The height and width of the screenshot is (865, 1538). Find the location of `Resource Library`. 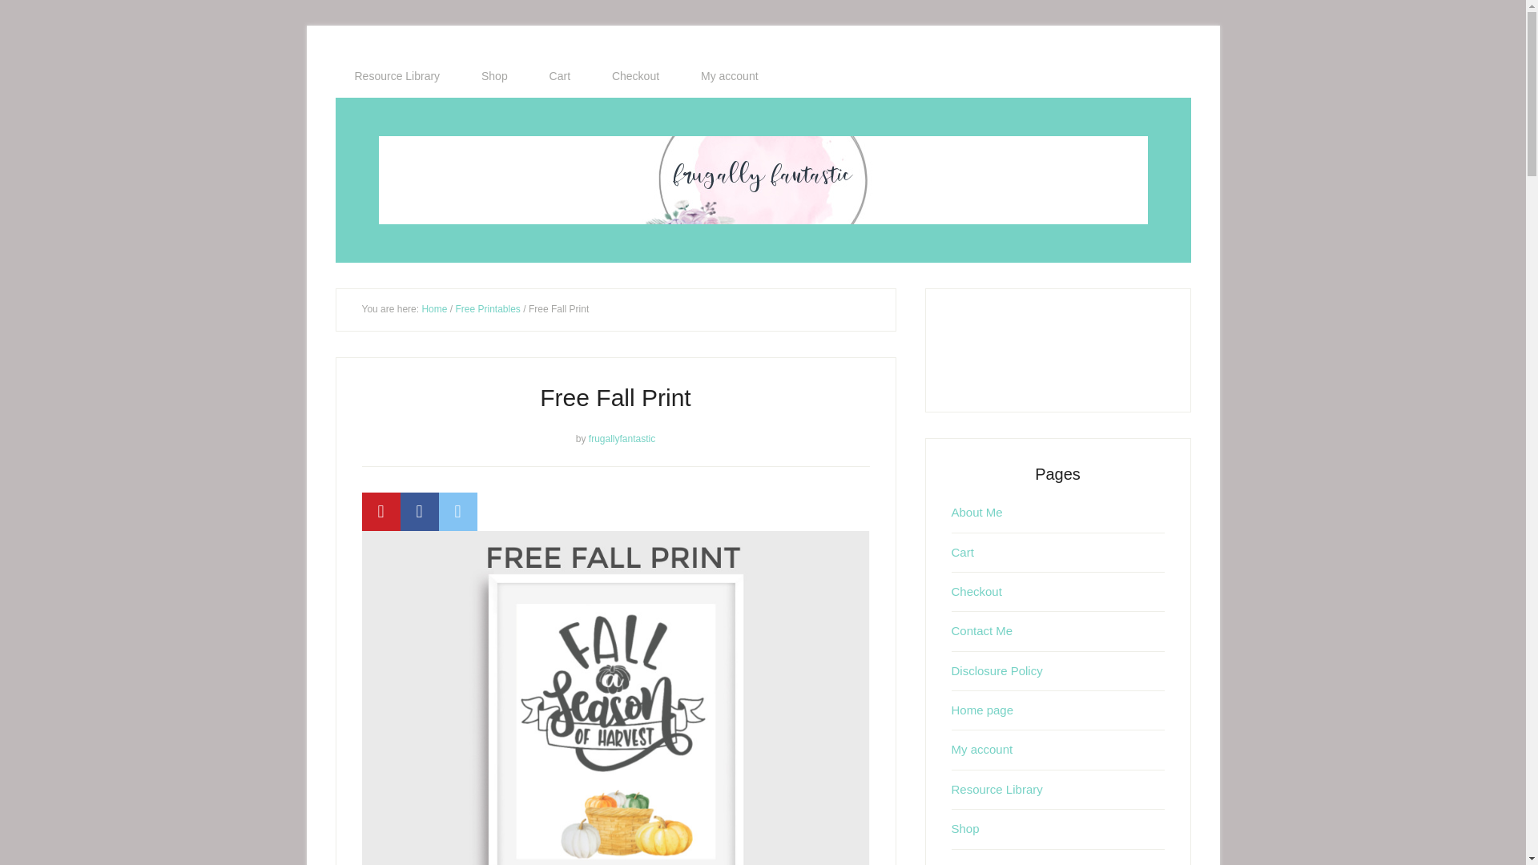

Resource Library is located at coordinates (397, 76).